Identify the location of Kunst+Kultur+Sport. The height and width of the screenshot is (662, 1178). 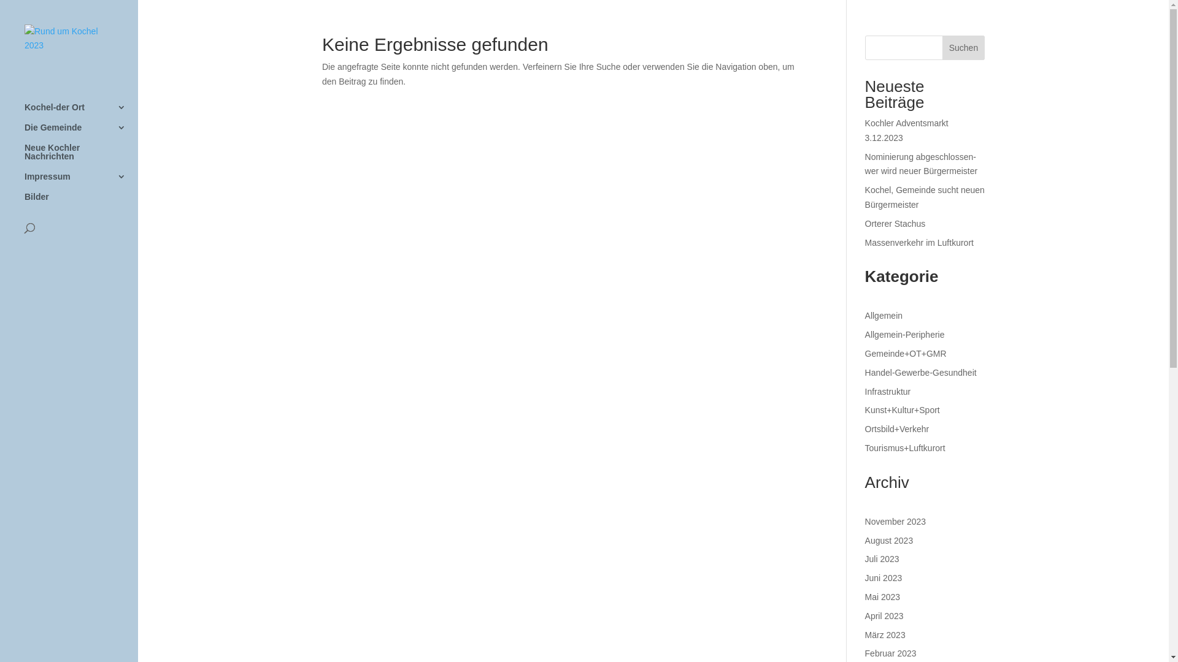
(903, 410).